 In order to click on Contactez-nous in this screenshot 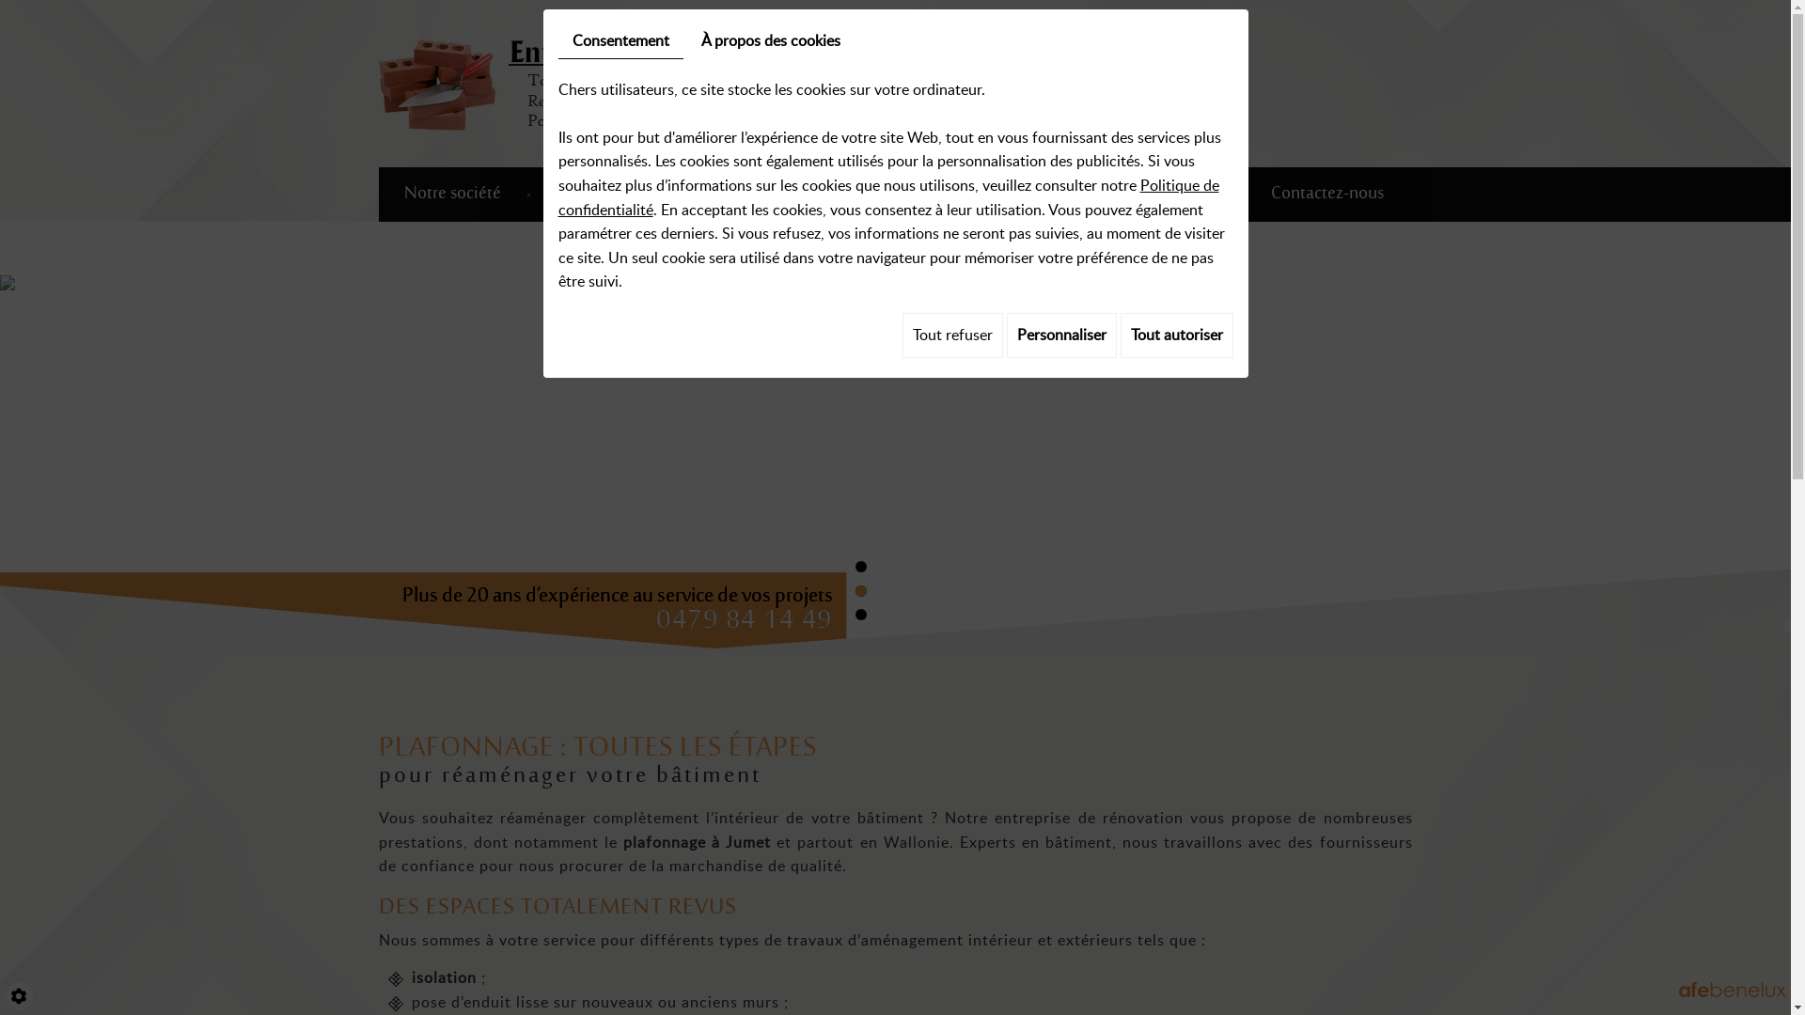, I will do `click(1327, 195)`.